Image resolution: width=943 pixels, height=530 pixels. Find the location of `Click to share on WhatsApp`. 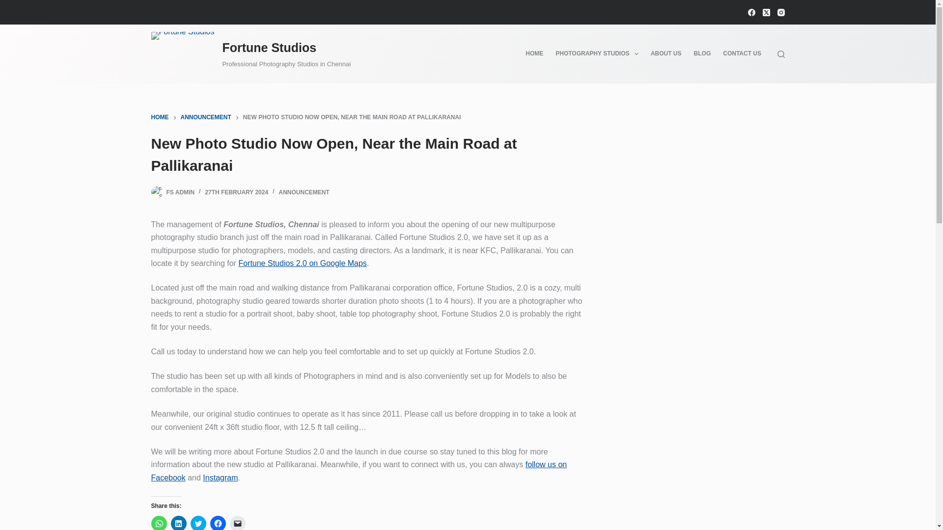

Click to share on WhatsApp is located at coordinates (159, 523).